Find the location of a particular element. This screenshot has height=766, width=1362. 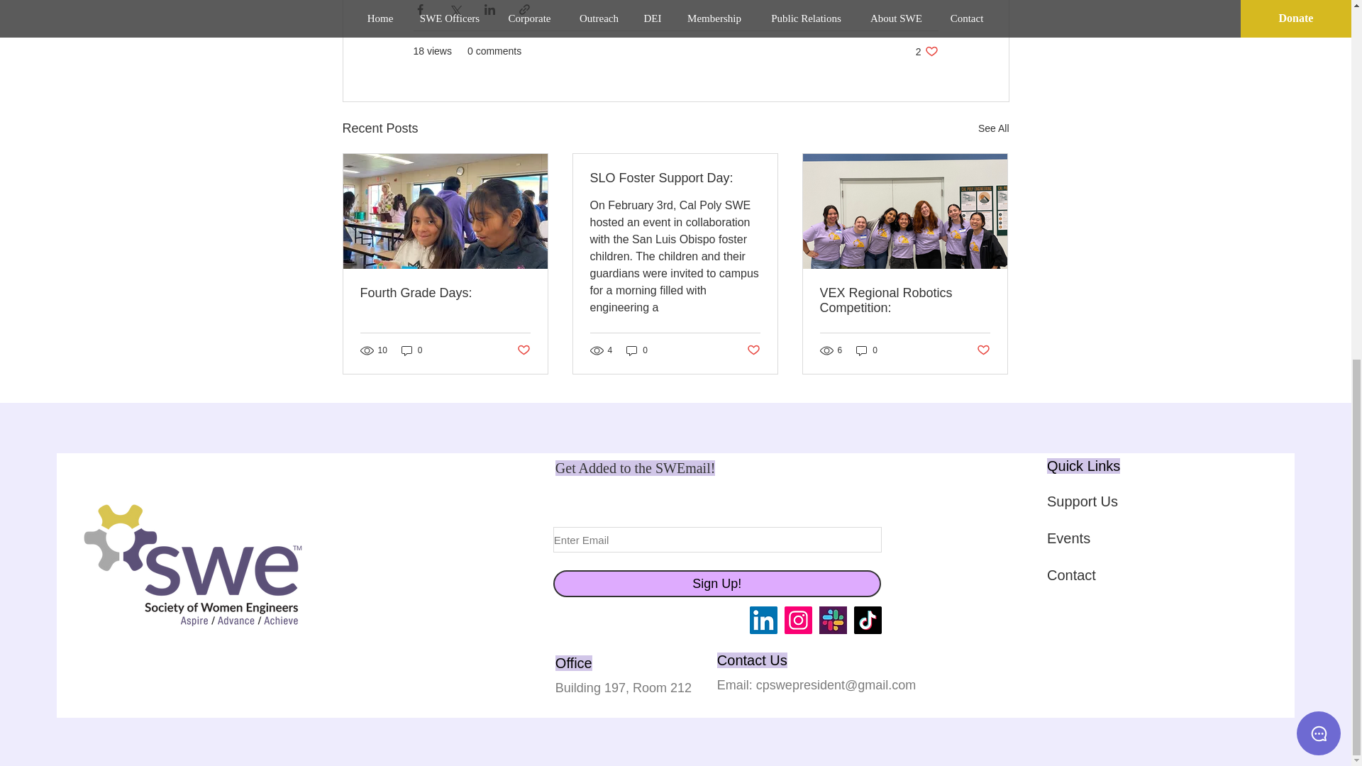

Post not marked as liked is located at coordinates (904, 300).